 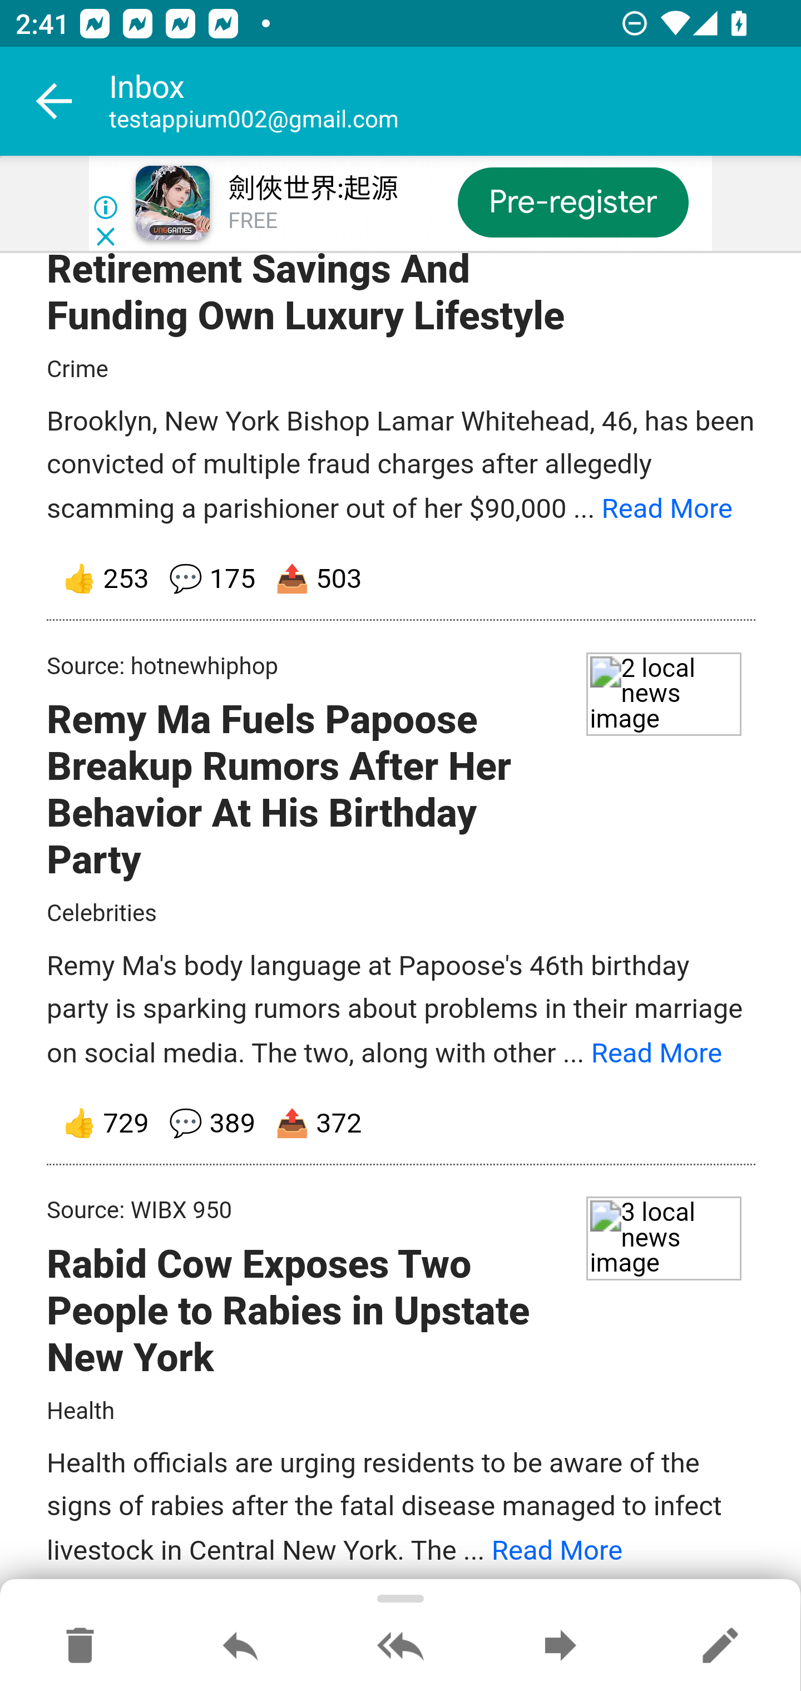 I want to click on Forward, so click(x=560, y=1646).